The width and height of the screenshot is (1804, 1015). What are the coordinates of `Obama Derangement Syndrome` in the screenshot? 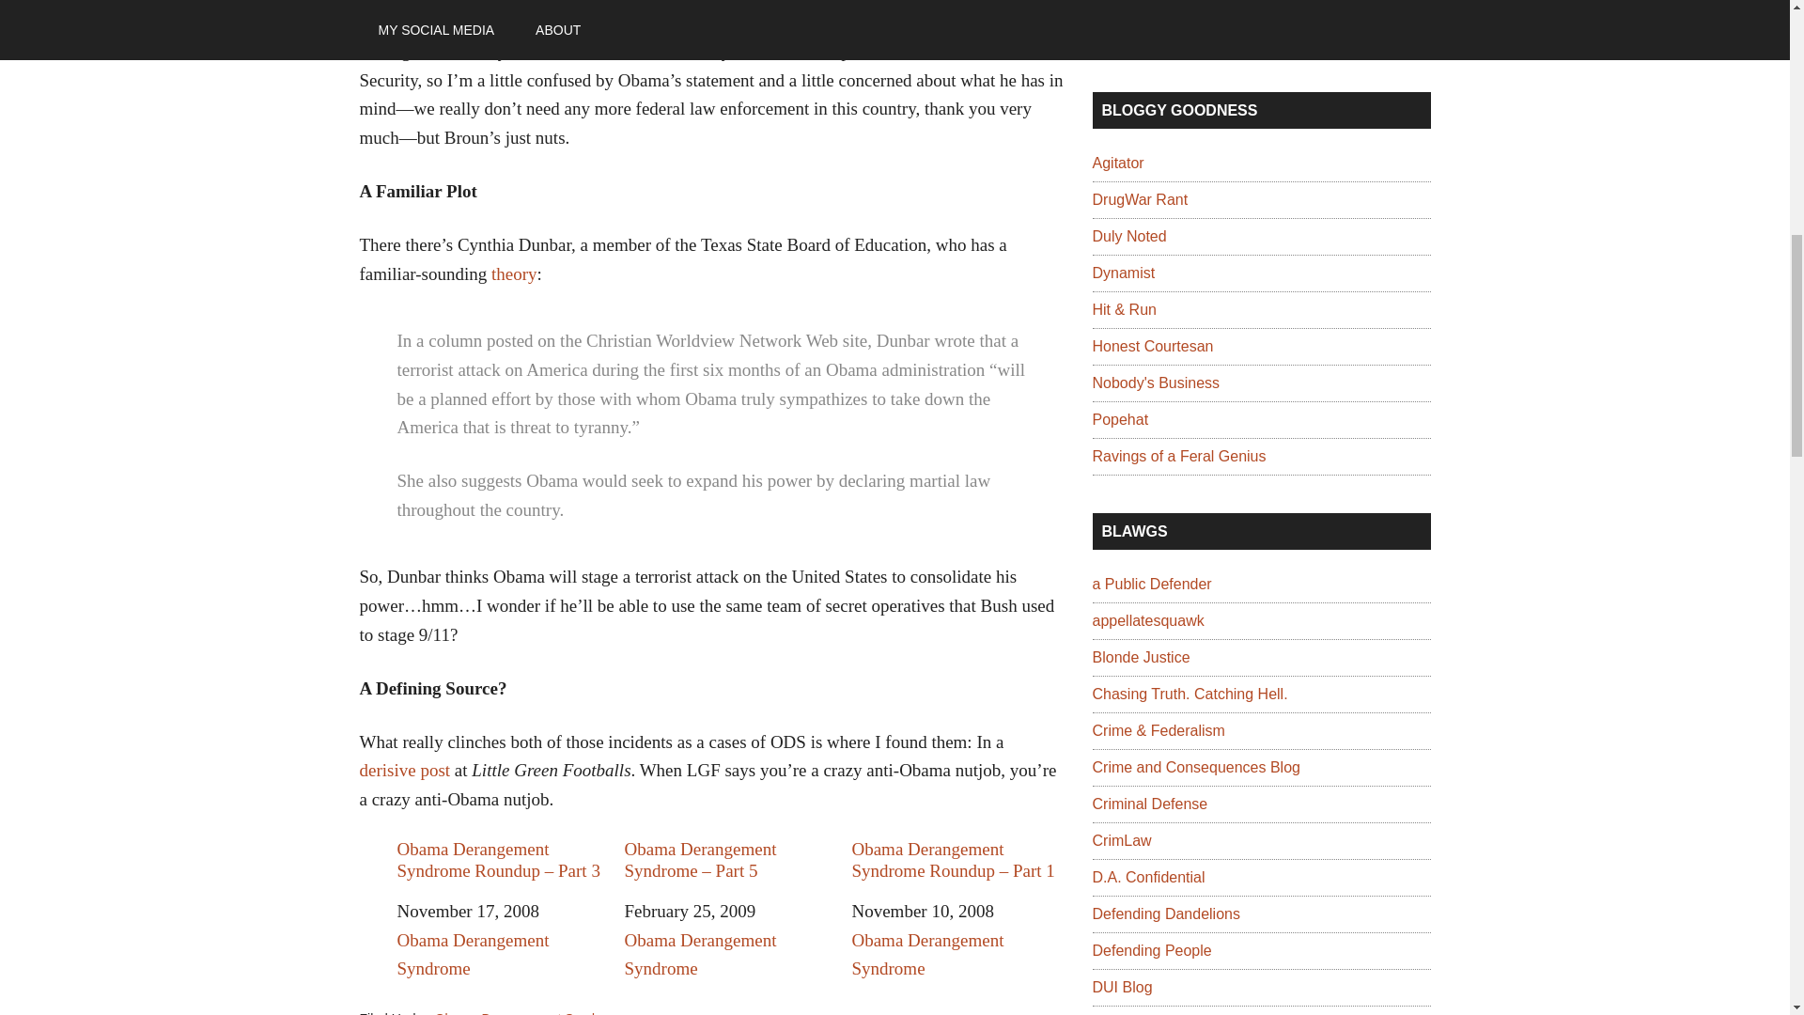 It's located at (472, 955).